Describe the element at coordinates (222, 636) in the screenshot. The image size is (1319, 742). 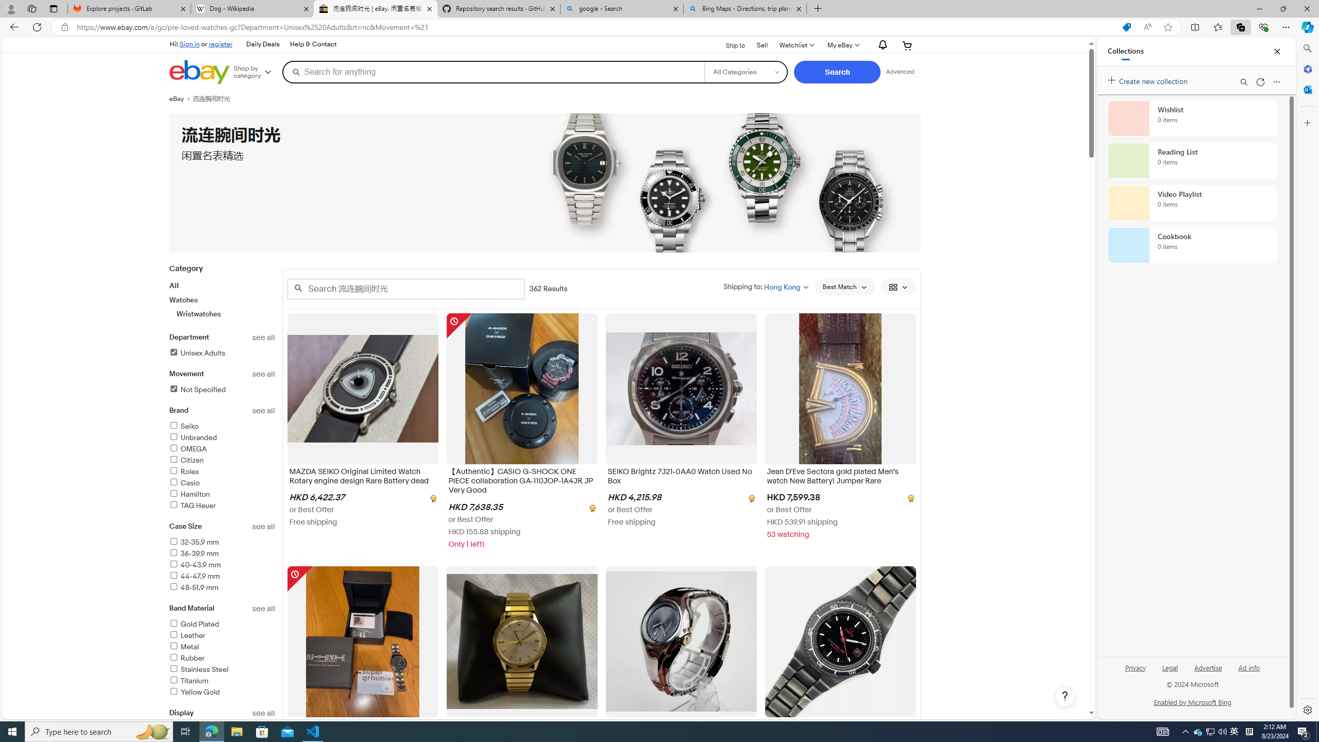
I see `Leather` at that location.